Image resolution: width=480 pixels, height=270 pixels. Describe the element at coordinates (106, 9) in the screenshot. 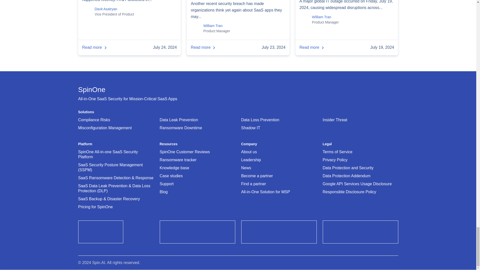

I see `Posts by Davit Asatryan` at that location.